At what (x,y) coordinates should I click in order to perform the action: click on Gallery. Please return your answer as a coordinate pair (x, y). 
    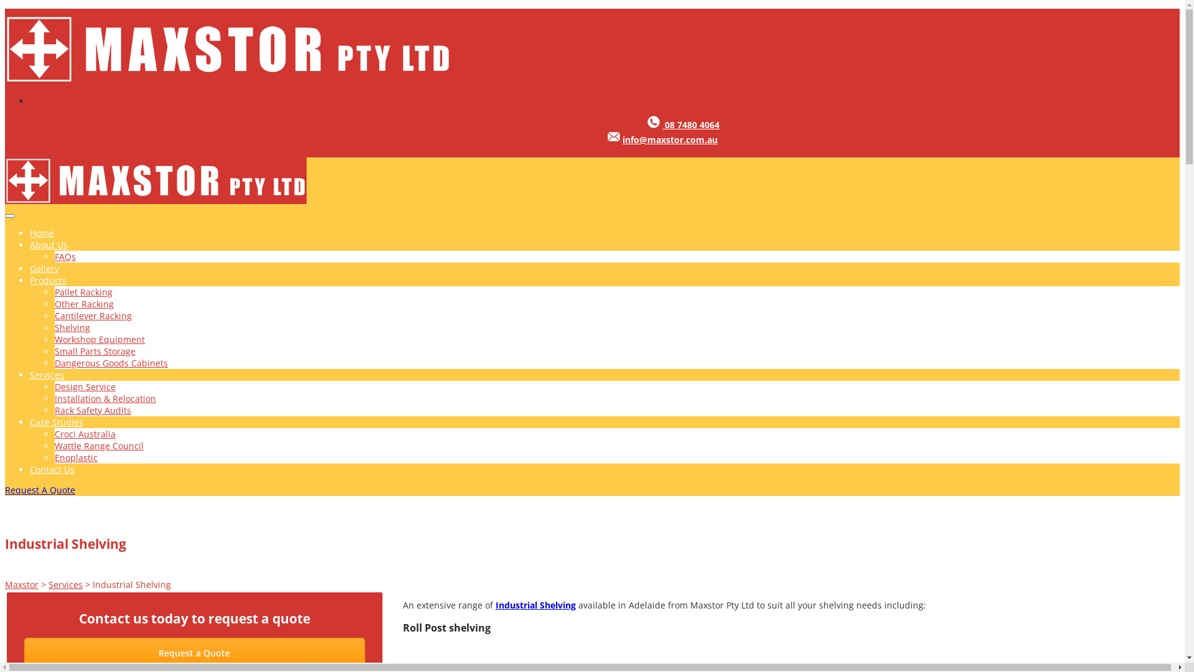
    Looking at the image, I should click on (45, 269).